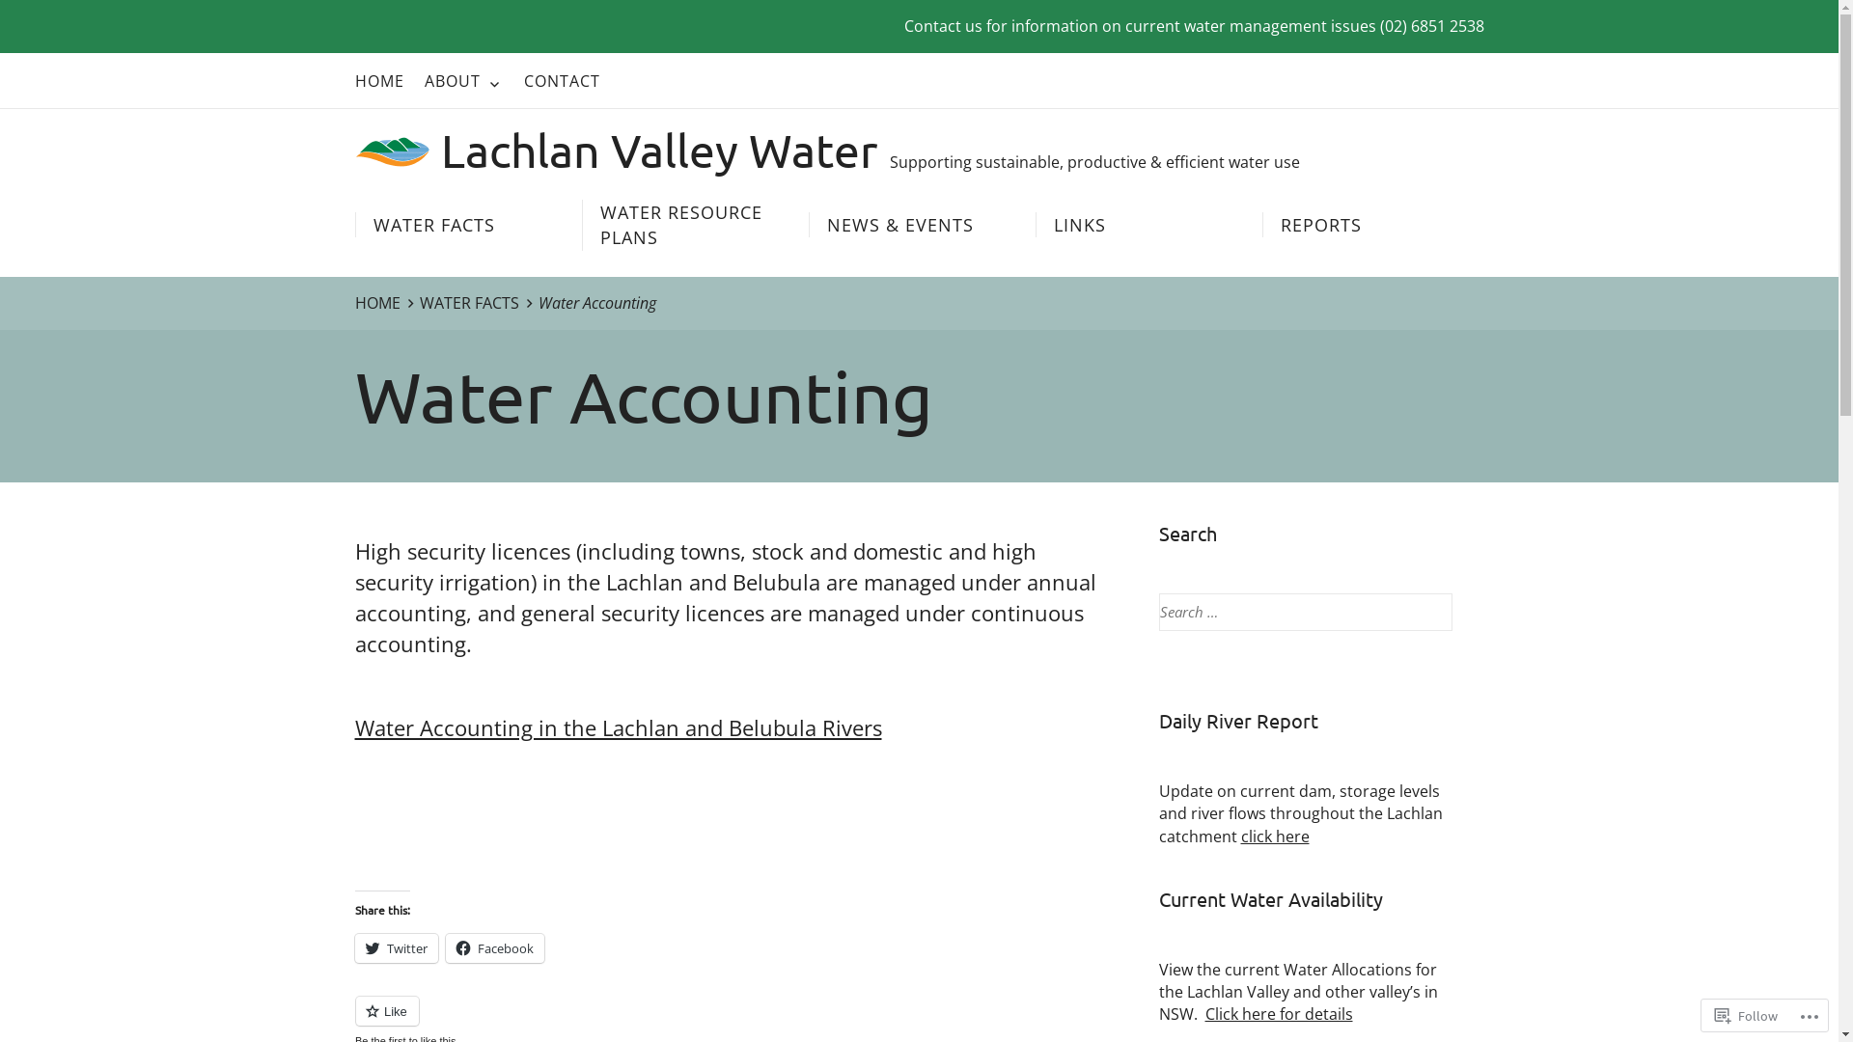 The width and height of the screenshot is (1853, 1042). What do you see at coordinates (1305, 612) in the screenshot?
I see `Search for:` at bounding box center [1305, 612].